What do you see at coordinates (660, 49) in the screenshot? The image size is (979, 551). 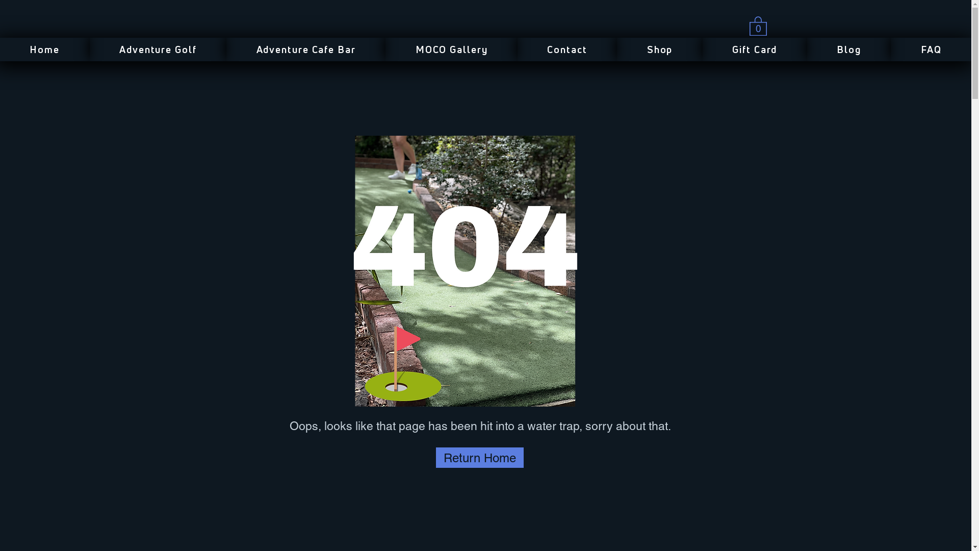 I see `Shop` at bounding box center [660, 49].